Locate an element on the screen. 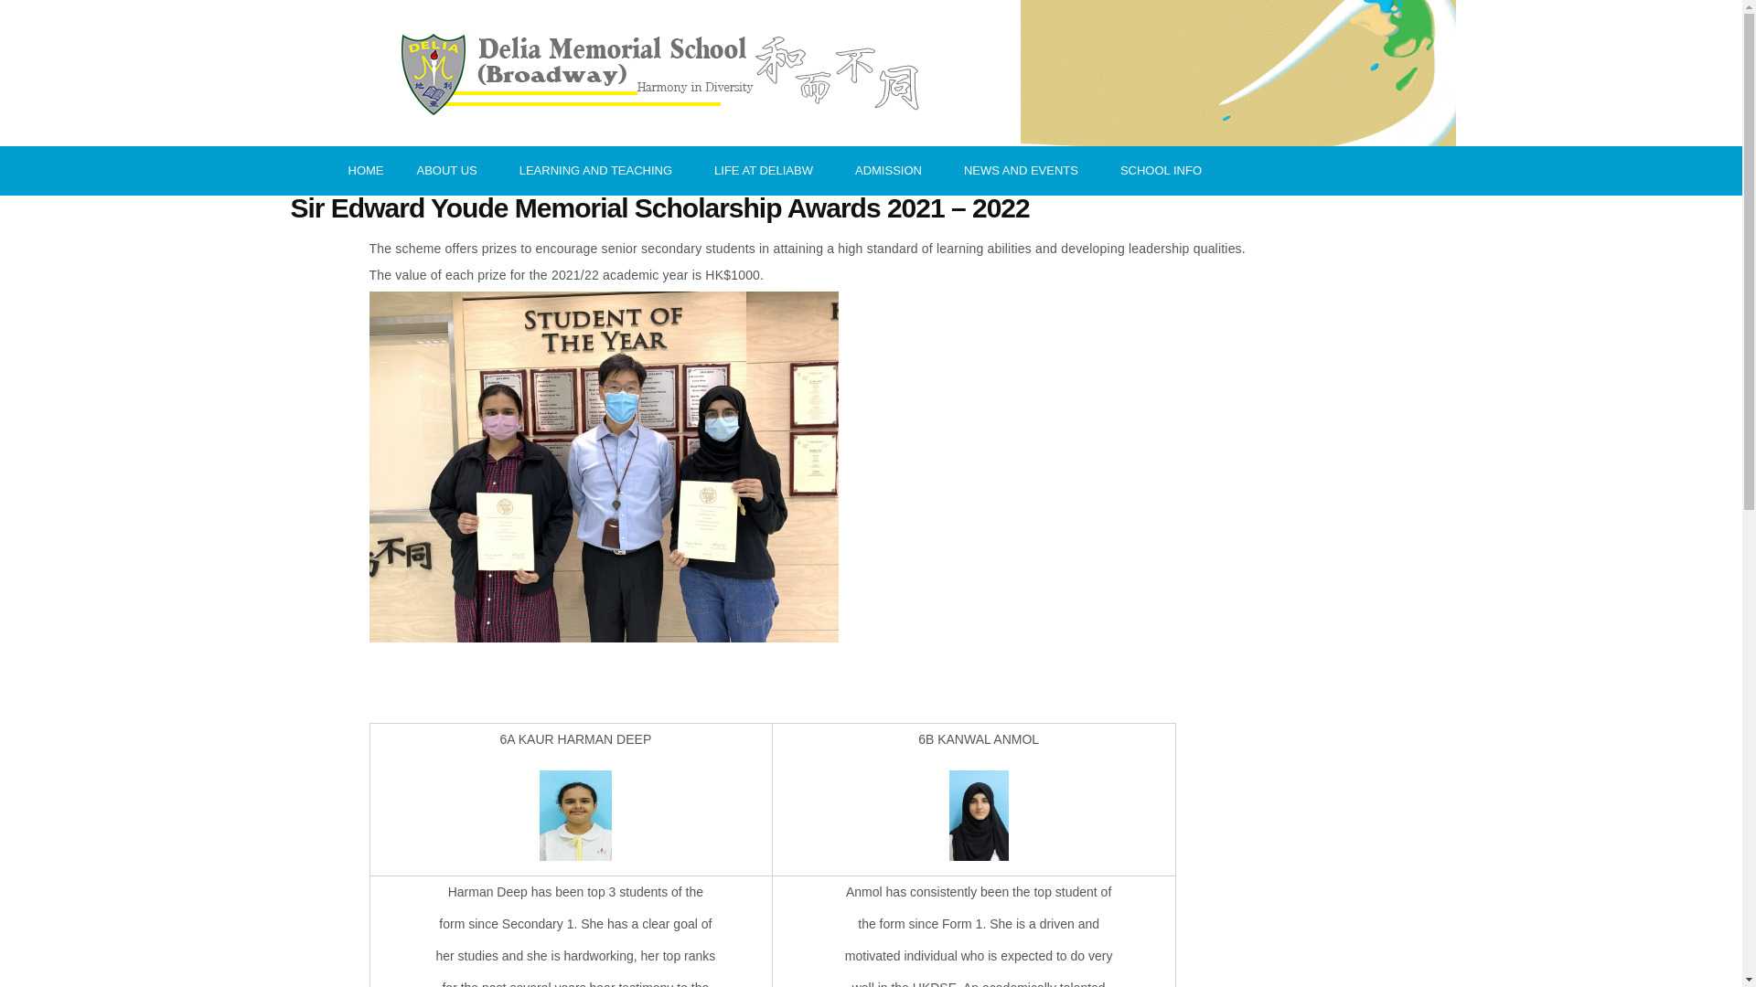  HOME is located at coordinates (366, 170).